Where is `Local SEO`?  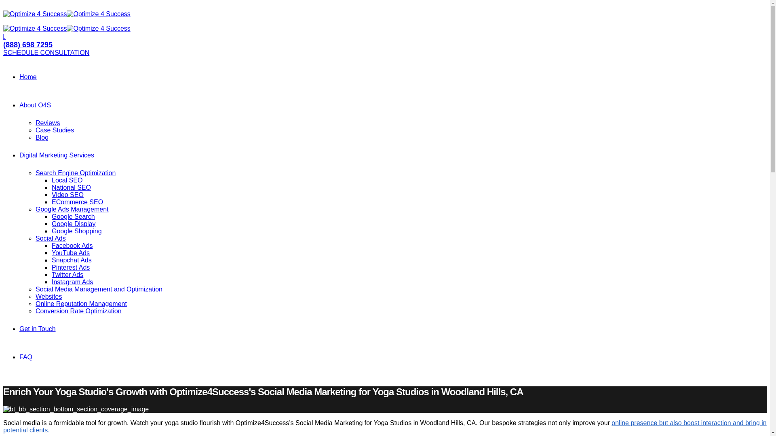
Local SEO is located at coordinates (67, 180).